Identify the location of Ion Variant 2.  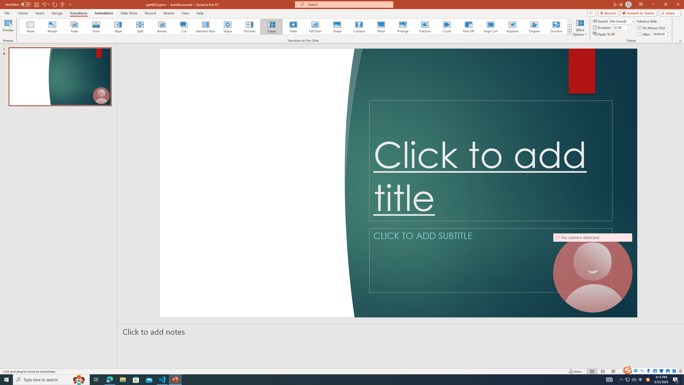
(547, 27).